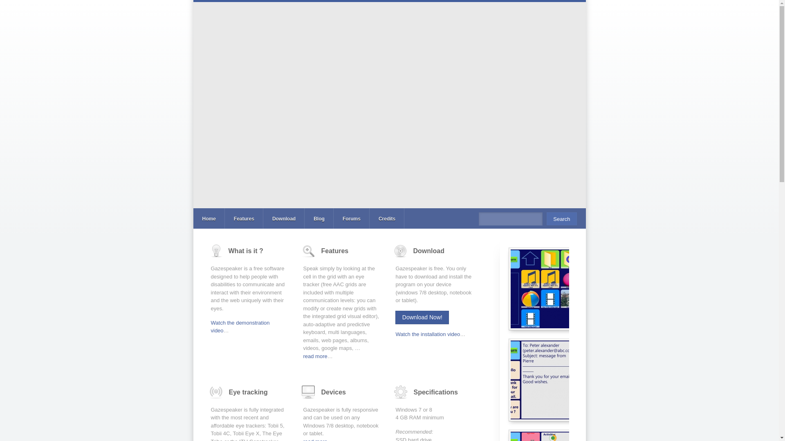 The width and height of the screenshot is (785, 441). Describe the element at coordinates (315, 439) in the screenshot. I see `read more` at that location.